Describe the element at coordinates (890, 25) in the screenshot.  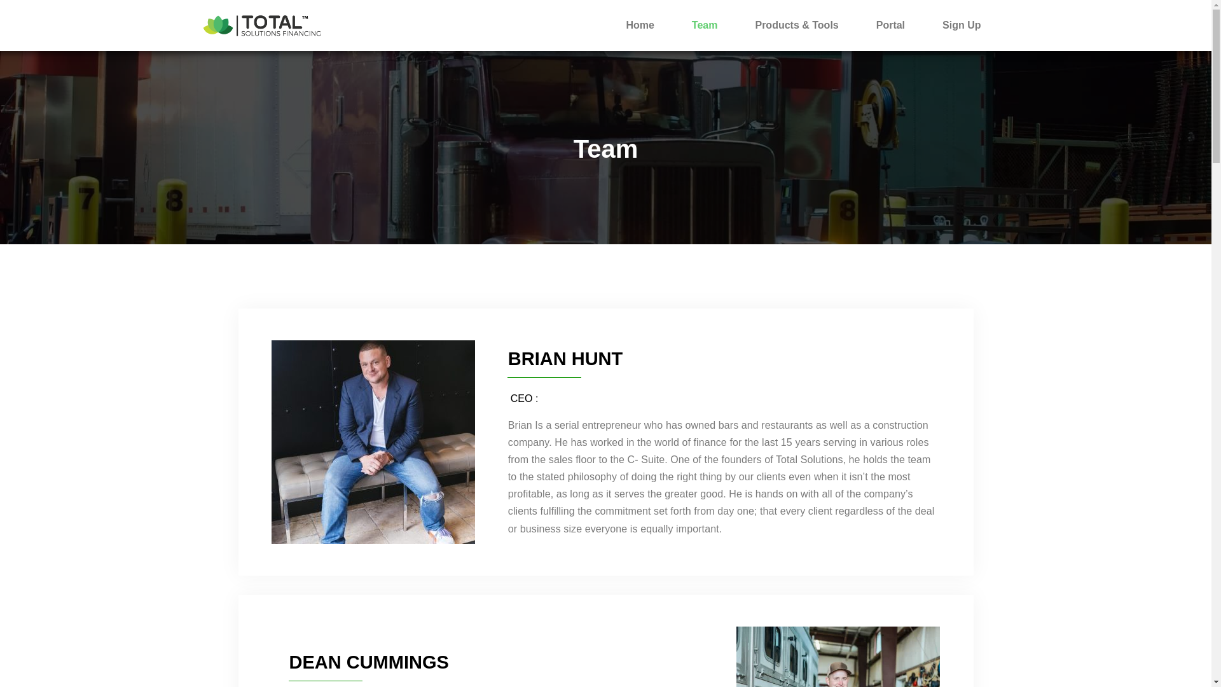
I see `Portal` at that location.